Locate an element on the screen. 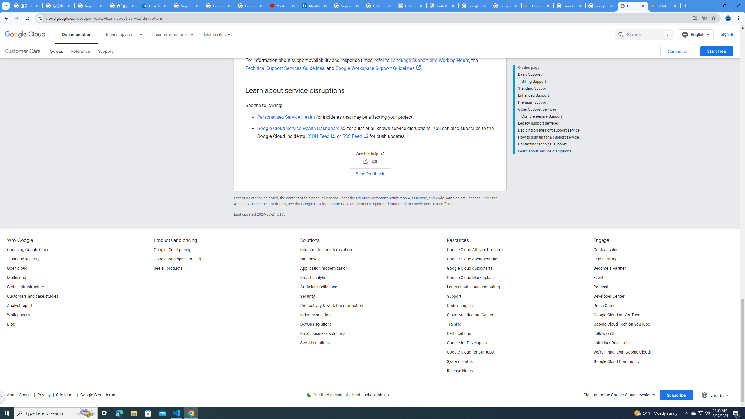  Helpful is located at coordinates (366, 162).